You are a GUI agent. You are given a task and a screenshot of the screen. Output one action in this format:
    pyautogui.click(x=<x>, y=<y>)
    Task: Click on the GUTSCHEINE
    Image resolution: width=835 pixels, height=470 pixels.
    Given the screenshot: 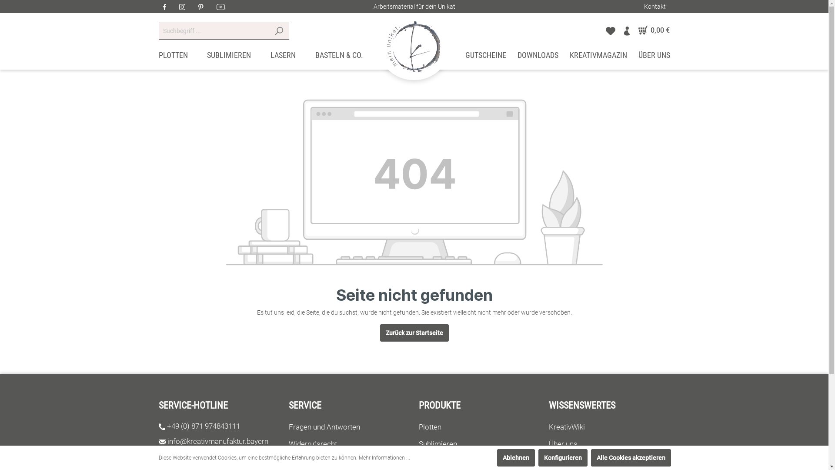 What is the action you would take?
    pyautogui.click(x=486, y=57)
    